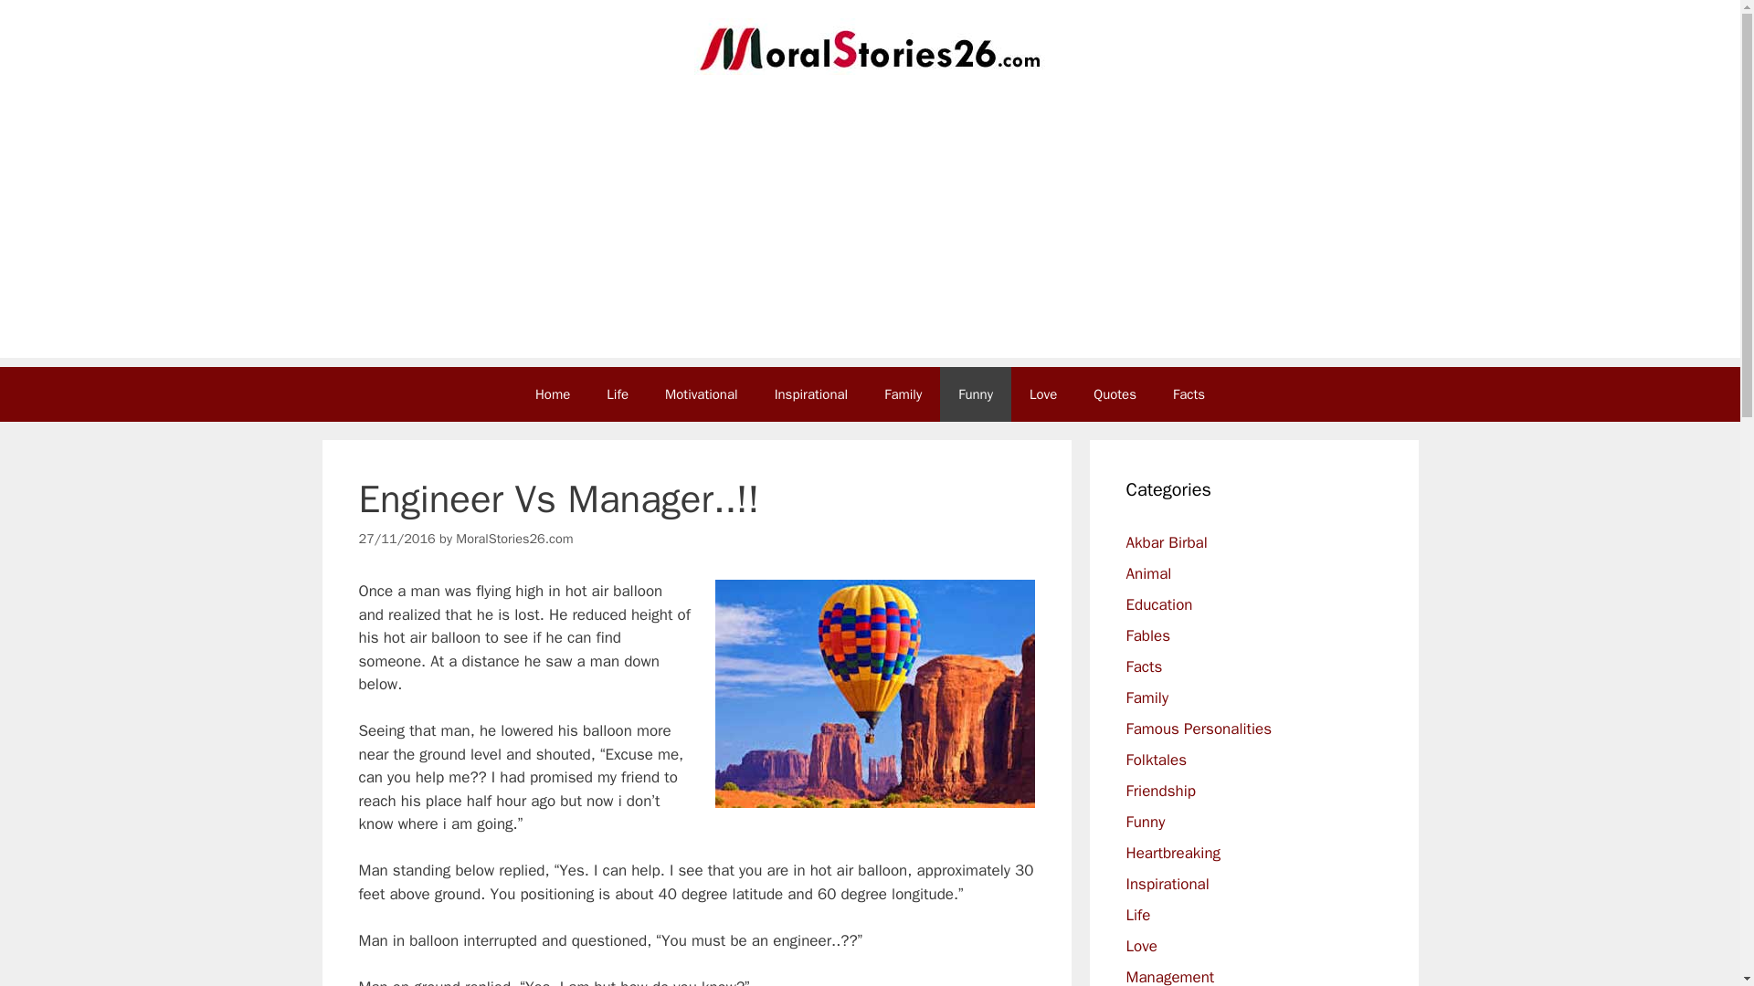  What do you see at coordinates (618, 394) in the screenshot?
I see `Life` at bounding box center [618, 394].